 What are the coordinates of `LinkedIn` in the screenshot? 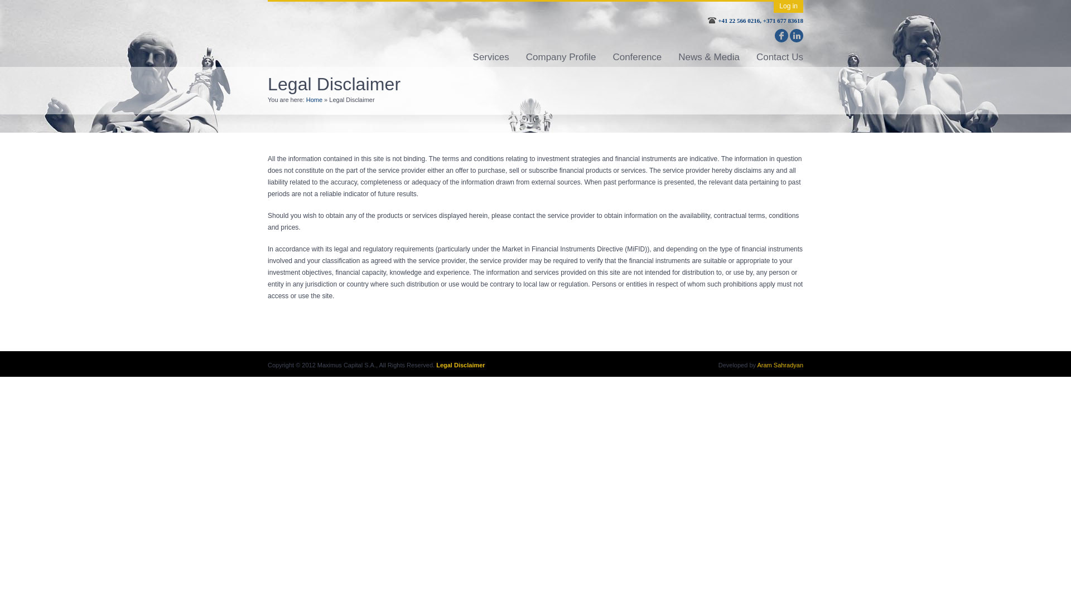 It's located at (797, 35).